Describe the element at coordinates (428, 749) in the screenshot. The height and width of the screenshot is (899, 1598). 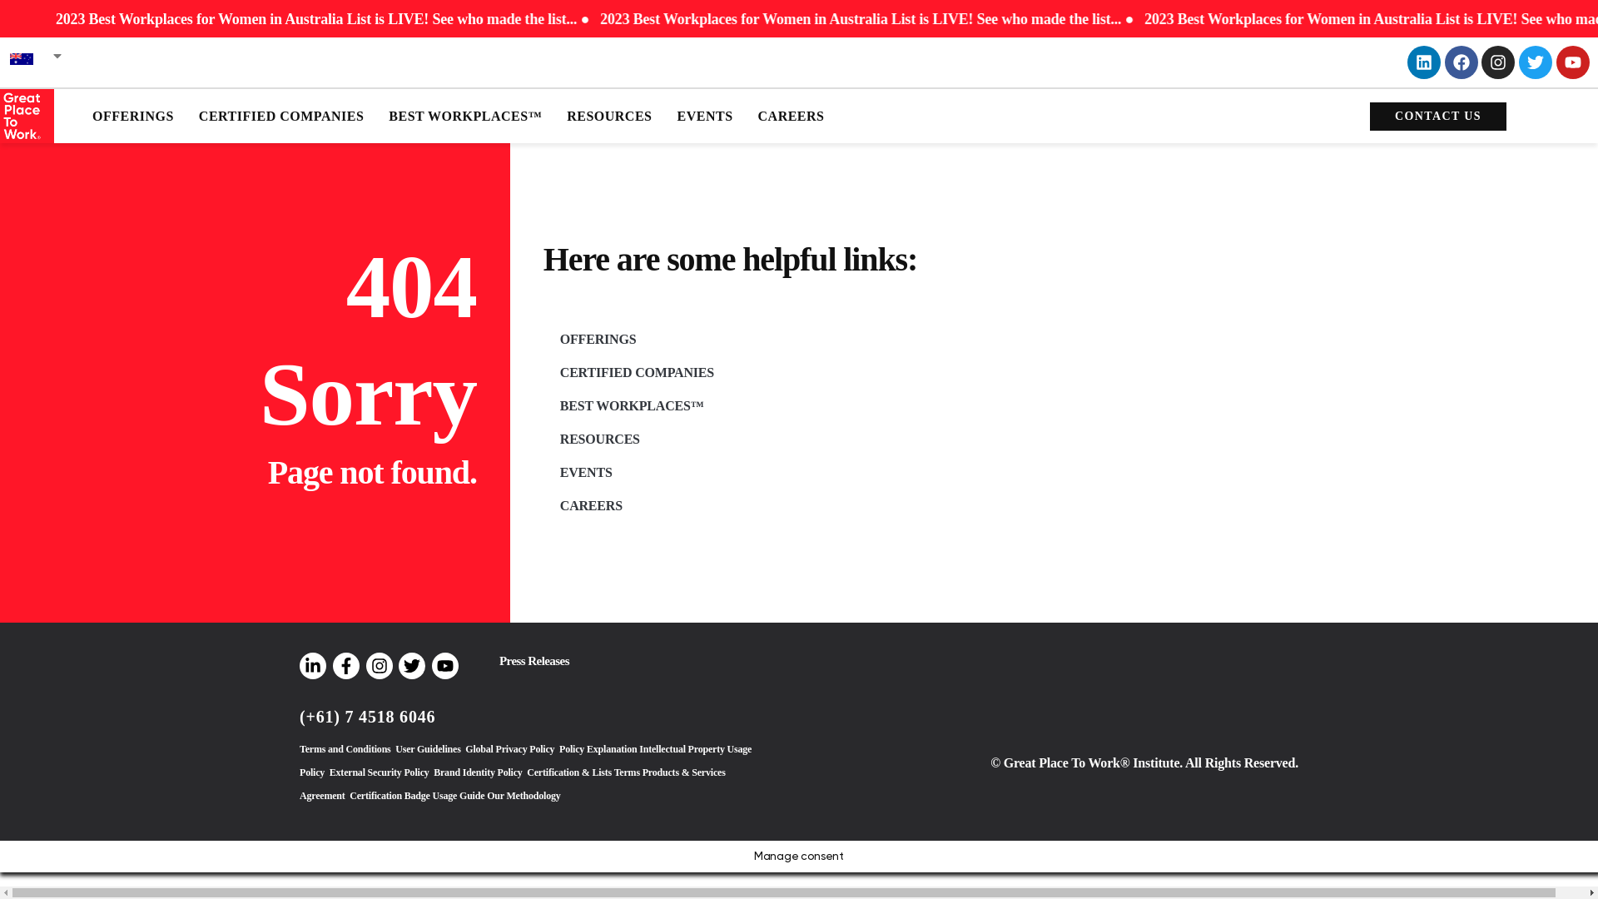
I see `User Guidelines` at that location.